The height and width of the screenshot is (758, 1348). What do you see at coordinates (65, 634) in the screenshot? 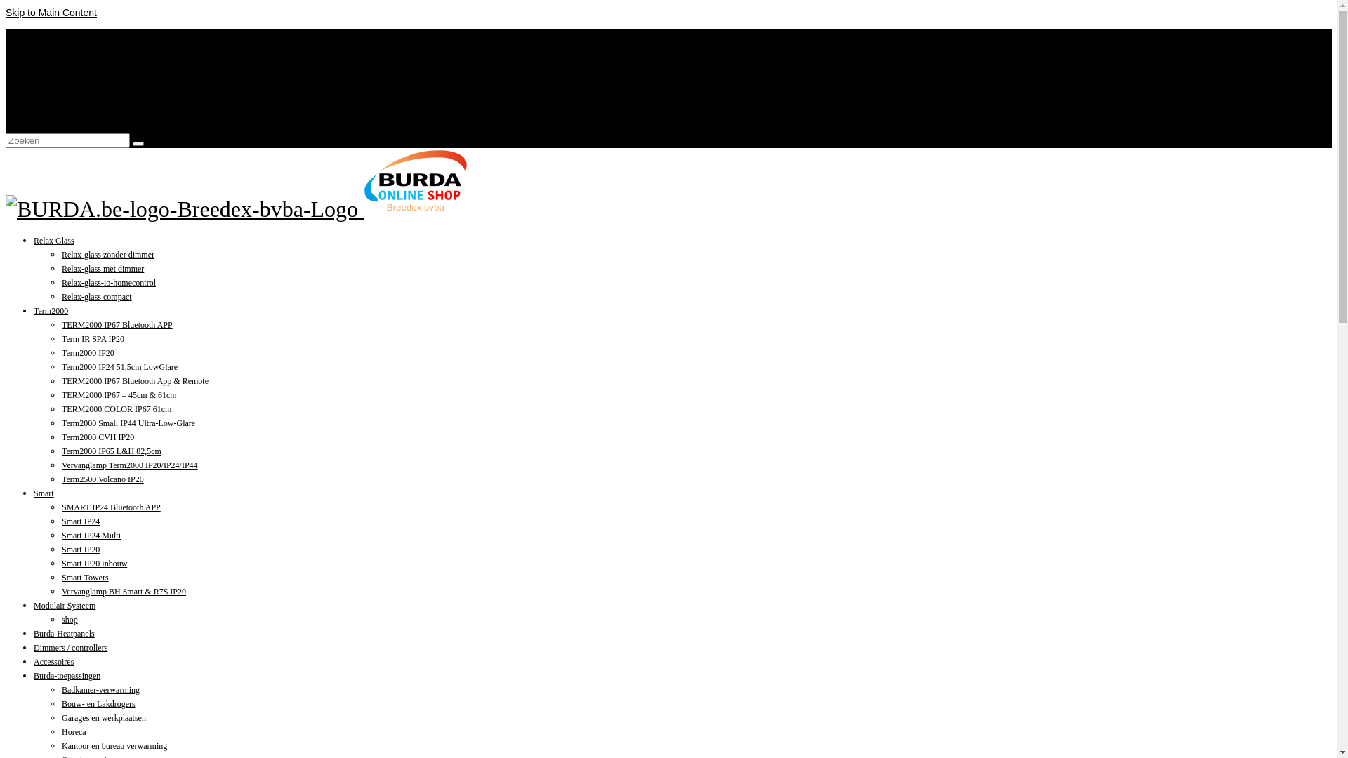
I see `Burda-Heatpanels` at bounding box center [65, 634].